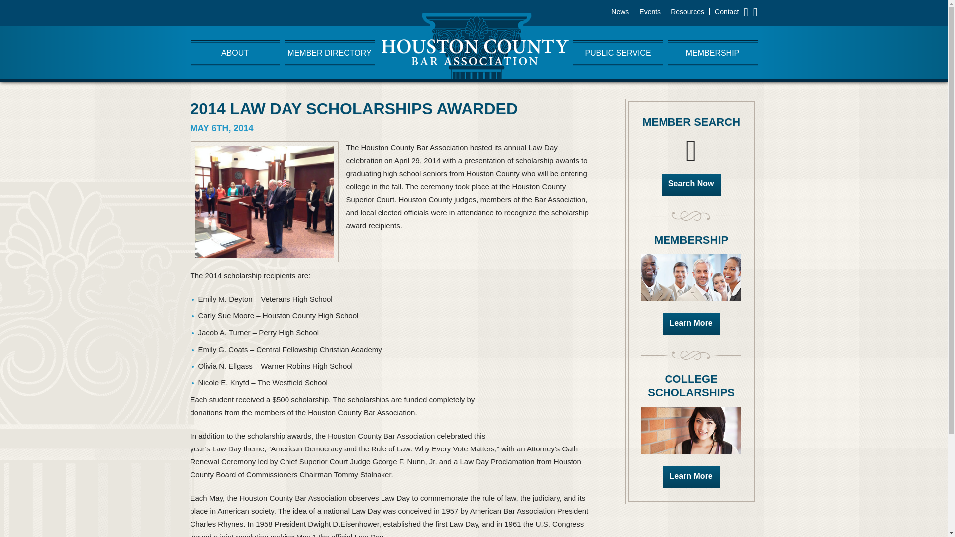 This screenshot has width=955, height=537. I want to click on PUBLIC SERVICE, so click(618, 53).